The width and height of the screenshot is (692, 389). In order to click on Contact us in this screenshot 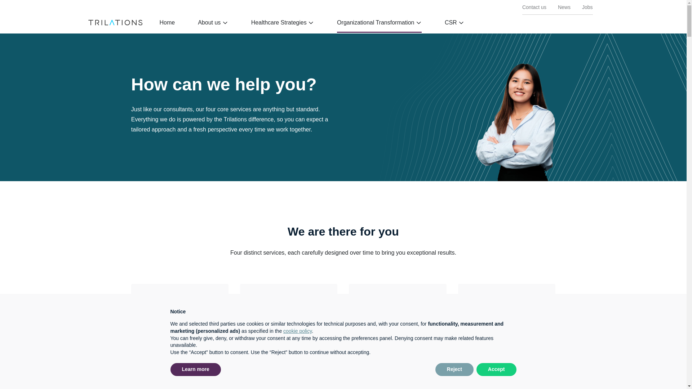, I will do `click(534, 7)`.